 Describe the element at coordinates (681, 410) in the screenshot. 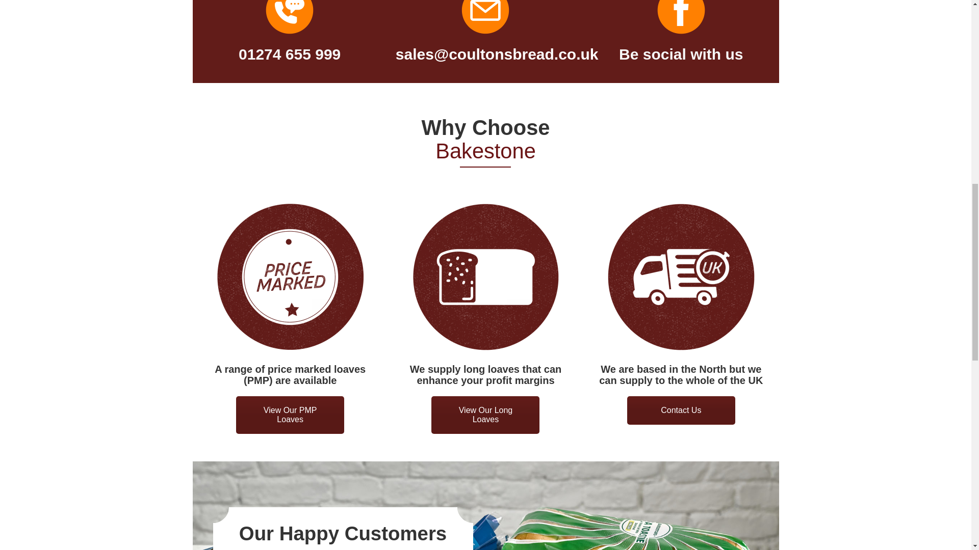

I see `Contact Us` at that location.